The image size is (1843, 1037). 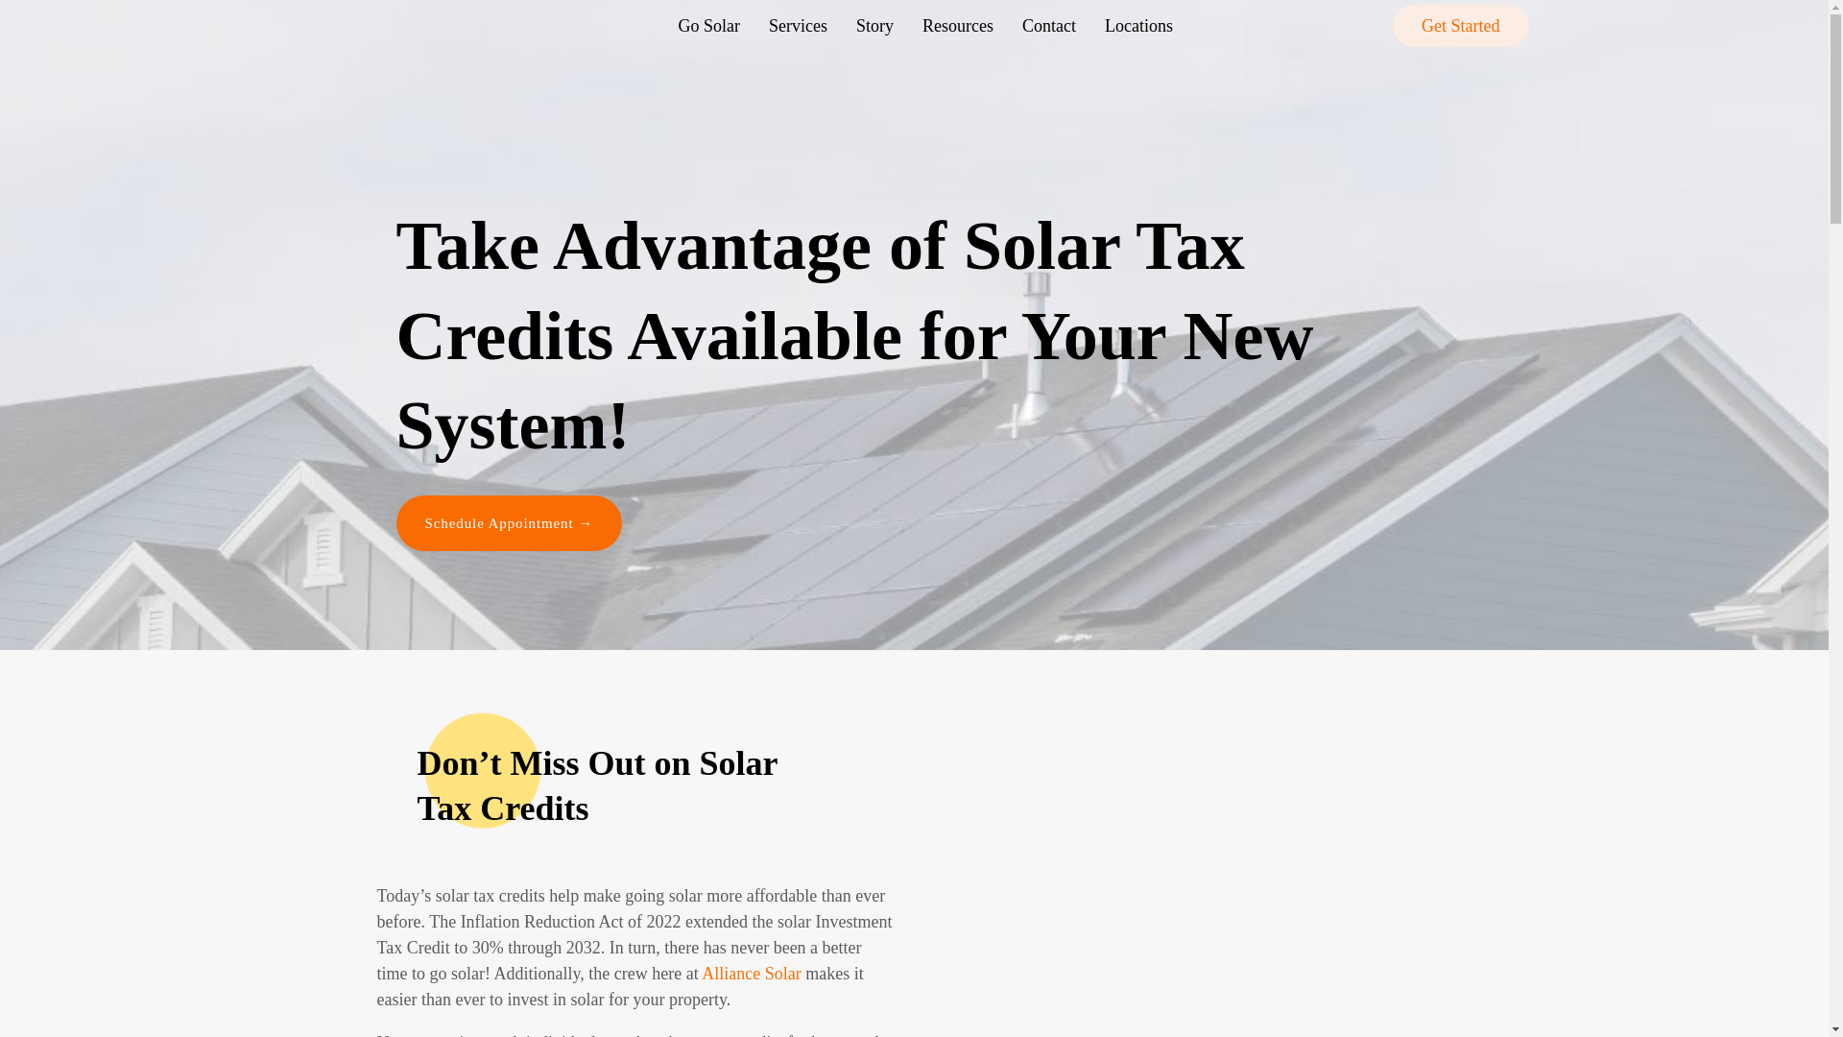 What do you see at coordinates (1460, 25) in the screenshot?
I see `Get Started` at bounding box center [1460, 25].